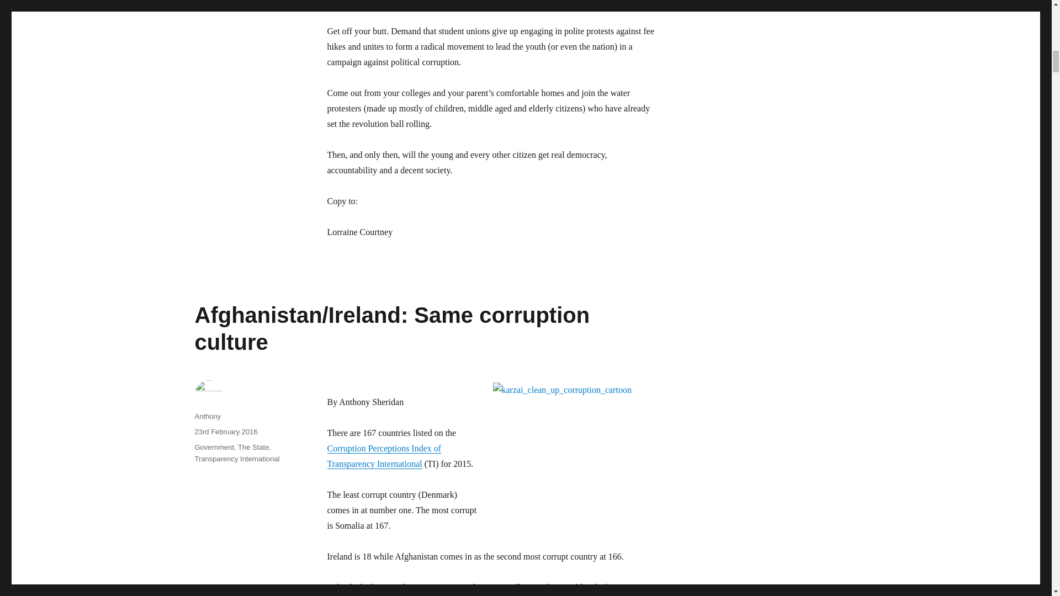  What do you see at coordinates (207, 416) in the screenshot?
I see `Anthony` at bounding box center [207, 416].